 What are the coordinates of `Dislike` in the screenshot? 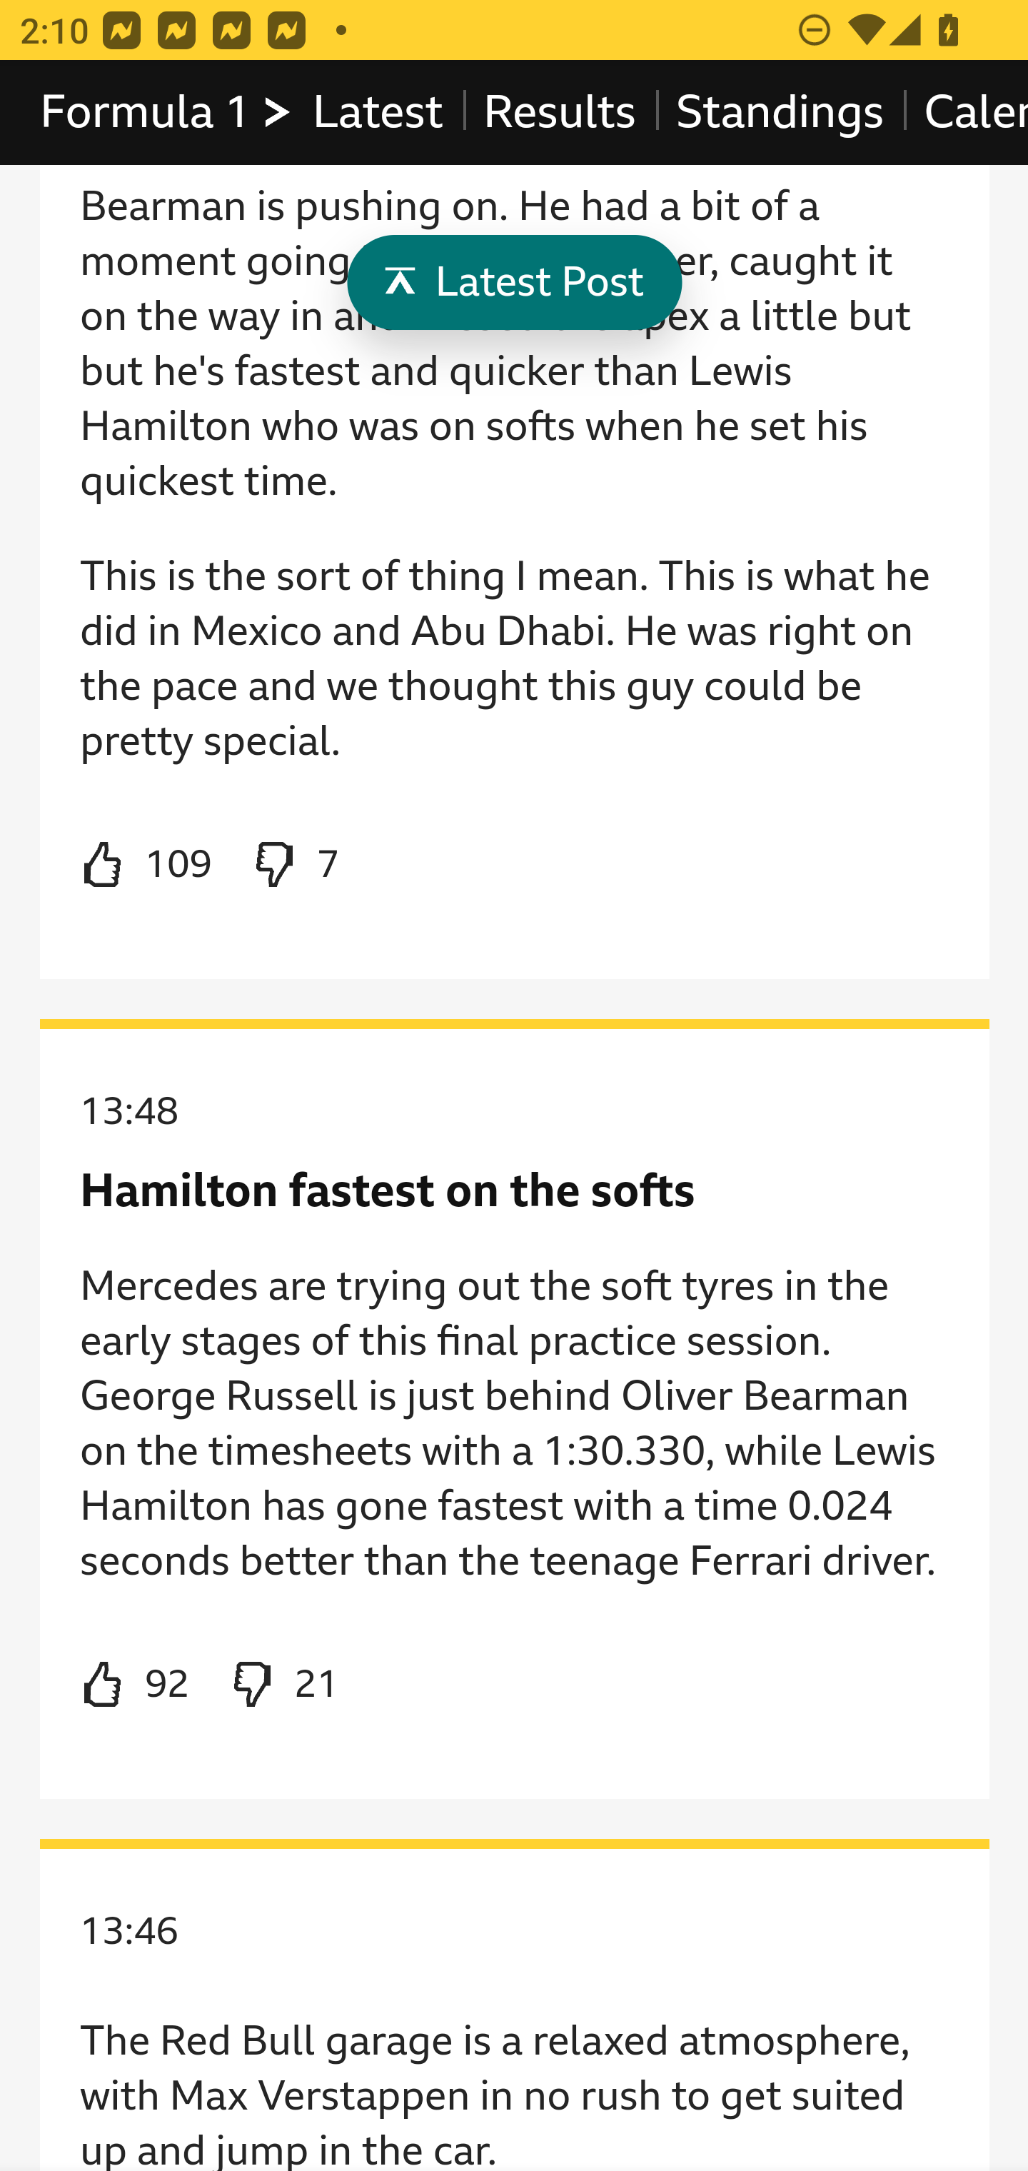 It's located at (294, 866).